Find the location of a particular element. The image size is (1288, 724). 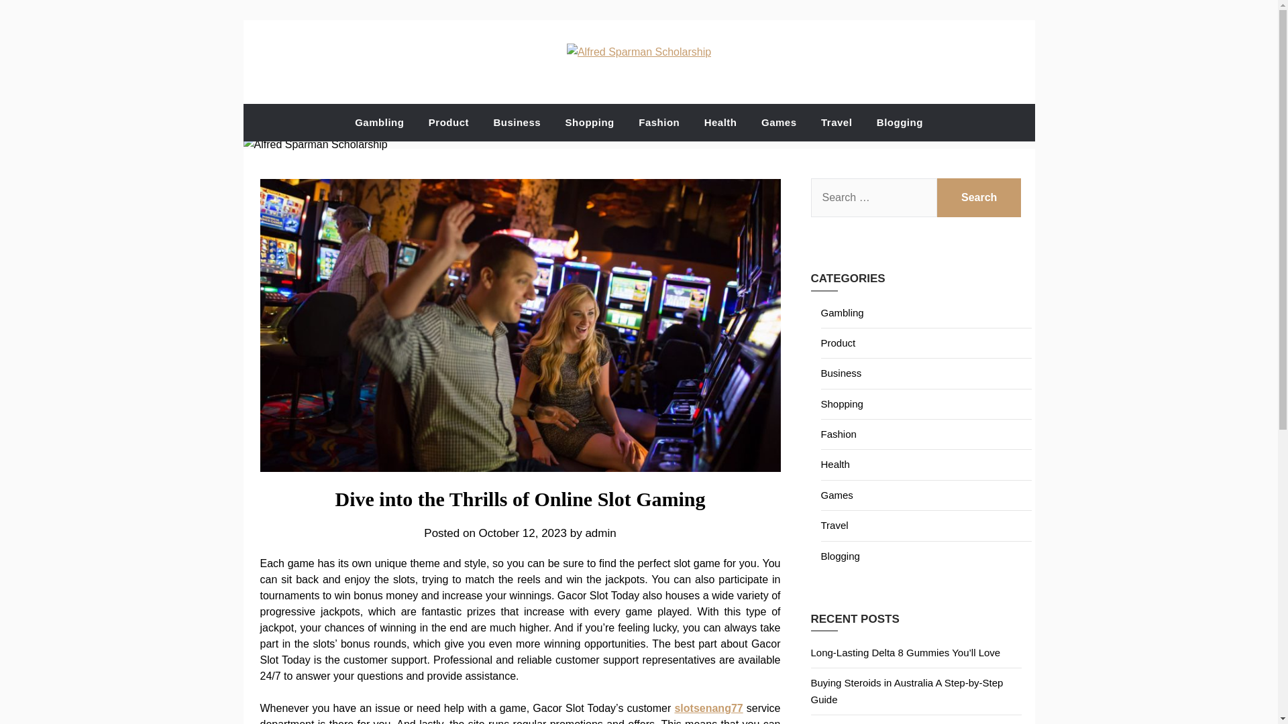

Business is located at coordinates (517, 122).